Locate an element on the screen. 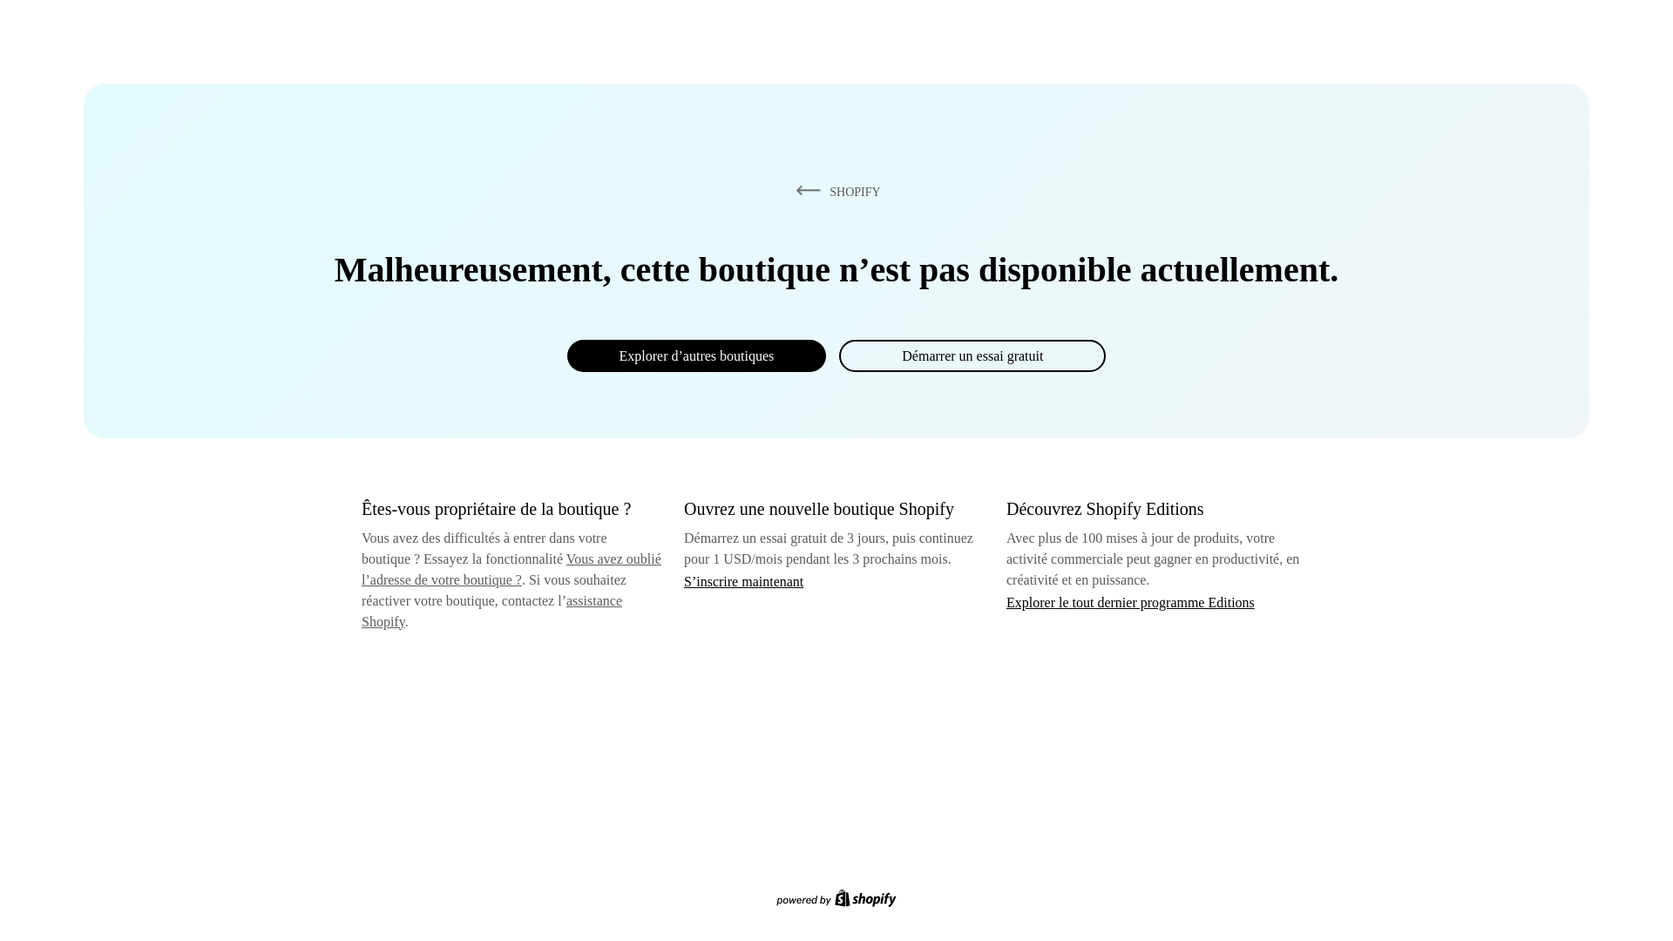  assistance Shopify is located at coordinates (491, 612).